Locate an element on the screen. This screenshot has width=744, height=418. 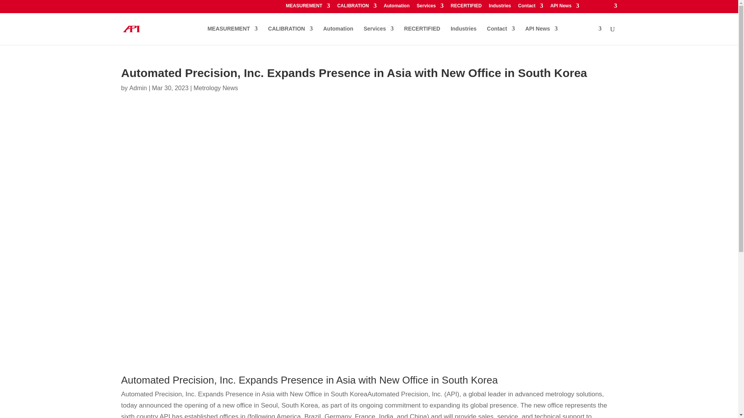
Automation is located at coordinates (397, 7).